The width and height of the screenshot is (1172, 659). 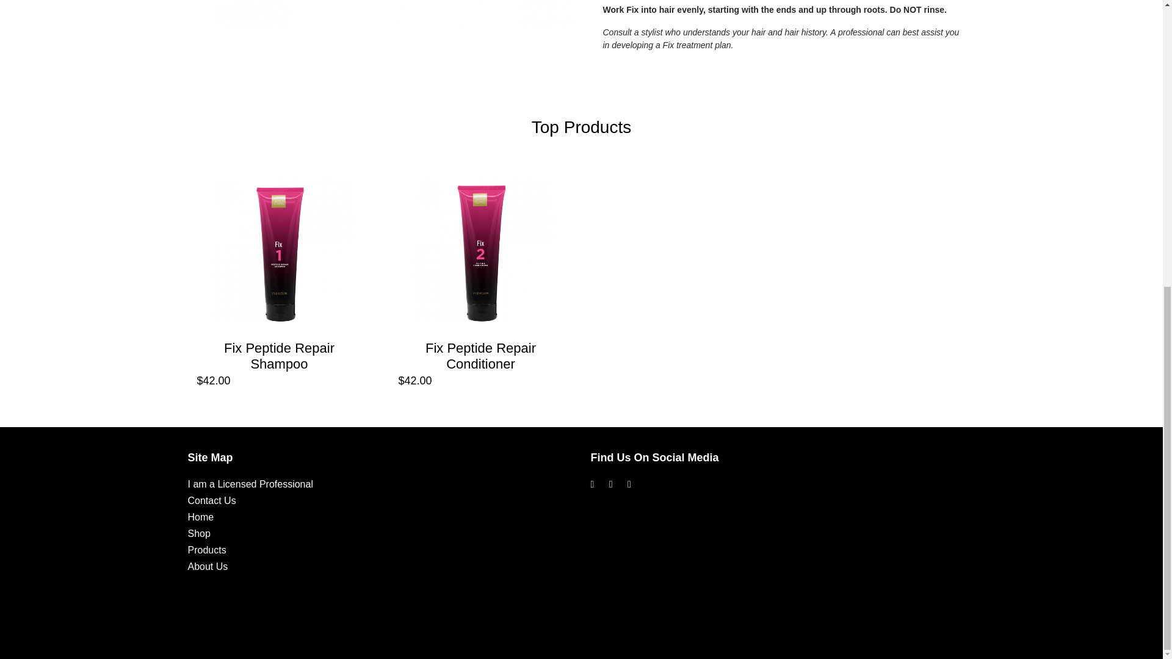 I want to click on Fix Peptide Repair Shampoo, so click(x=278, y=356).